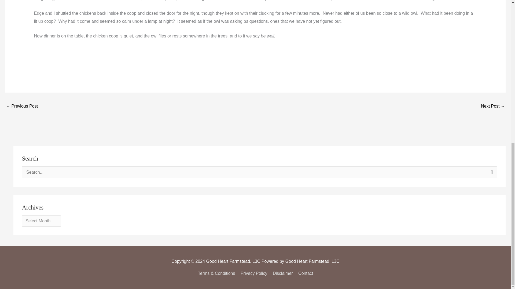  Describe the element at coordinates (305, 273) in the screenshot. I see `Contact` at that location.